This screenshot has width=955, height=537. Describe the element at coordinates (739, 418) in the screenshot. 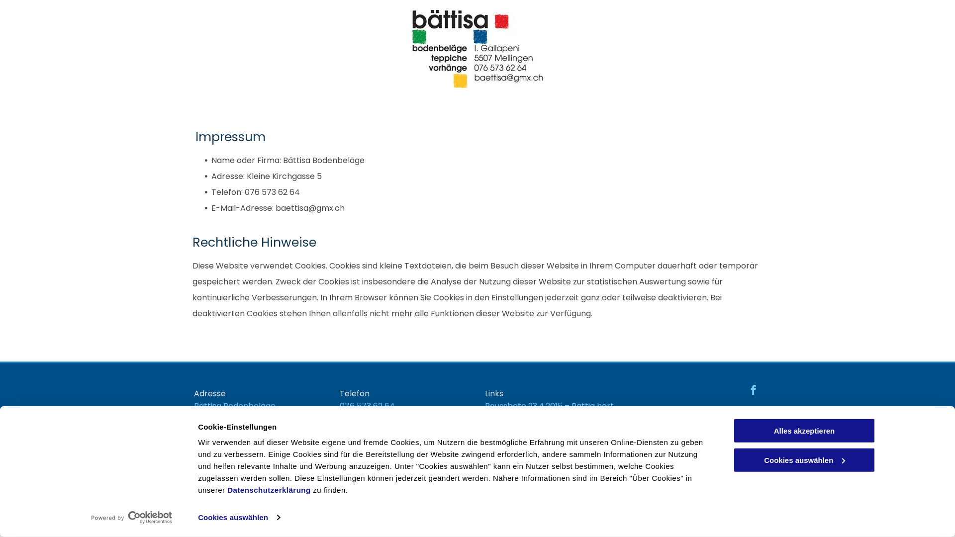

I see `Impressum` at that location.